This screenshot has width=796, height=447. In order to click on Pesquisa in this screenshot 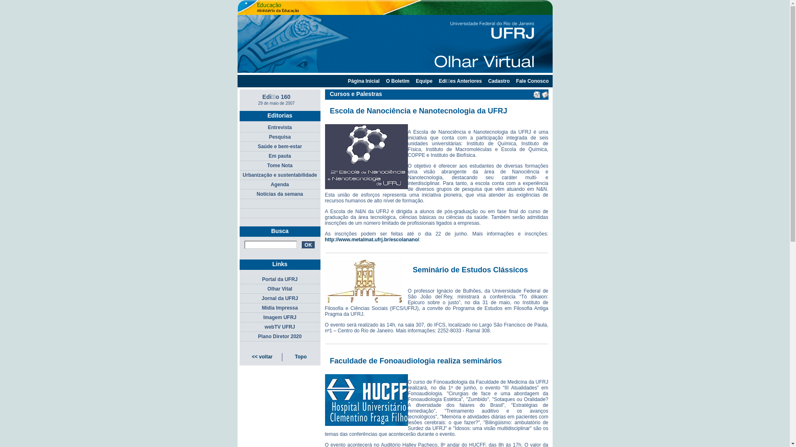, I will do `click(280, 137)`.